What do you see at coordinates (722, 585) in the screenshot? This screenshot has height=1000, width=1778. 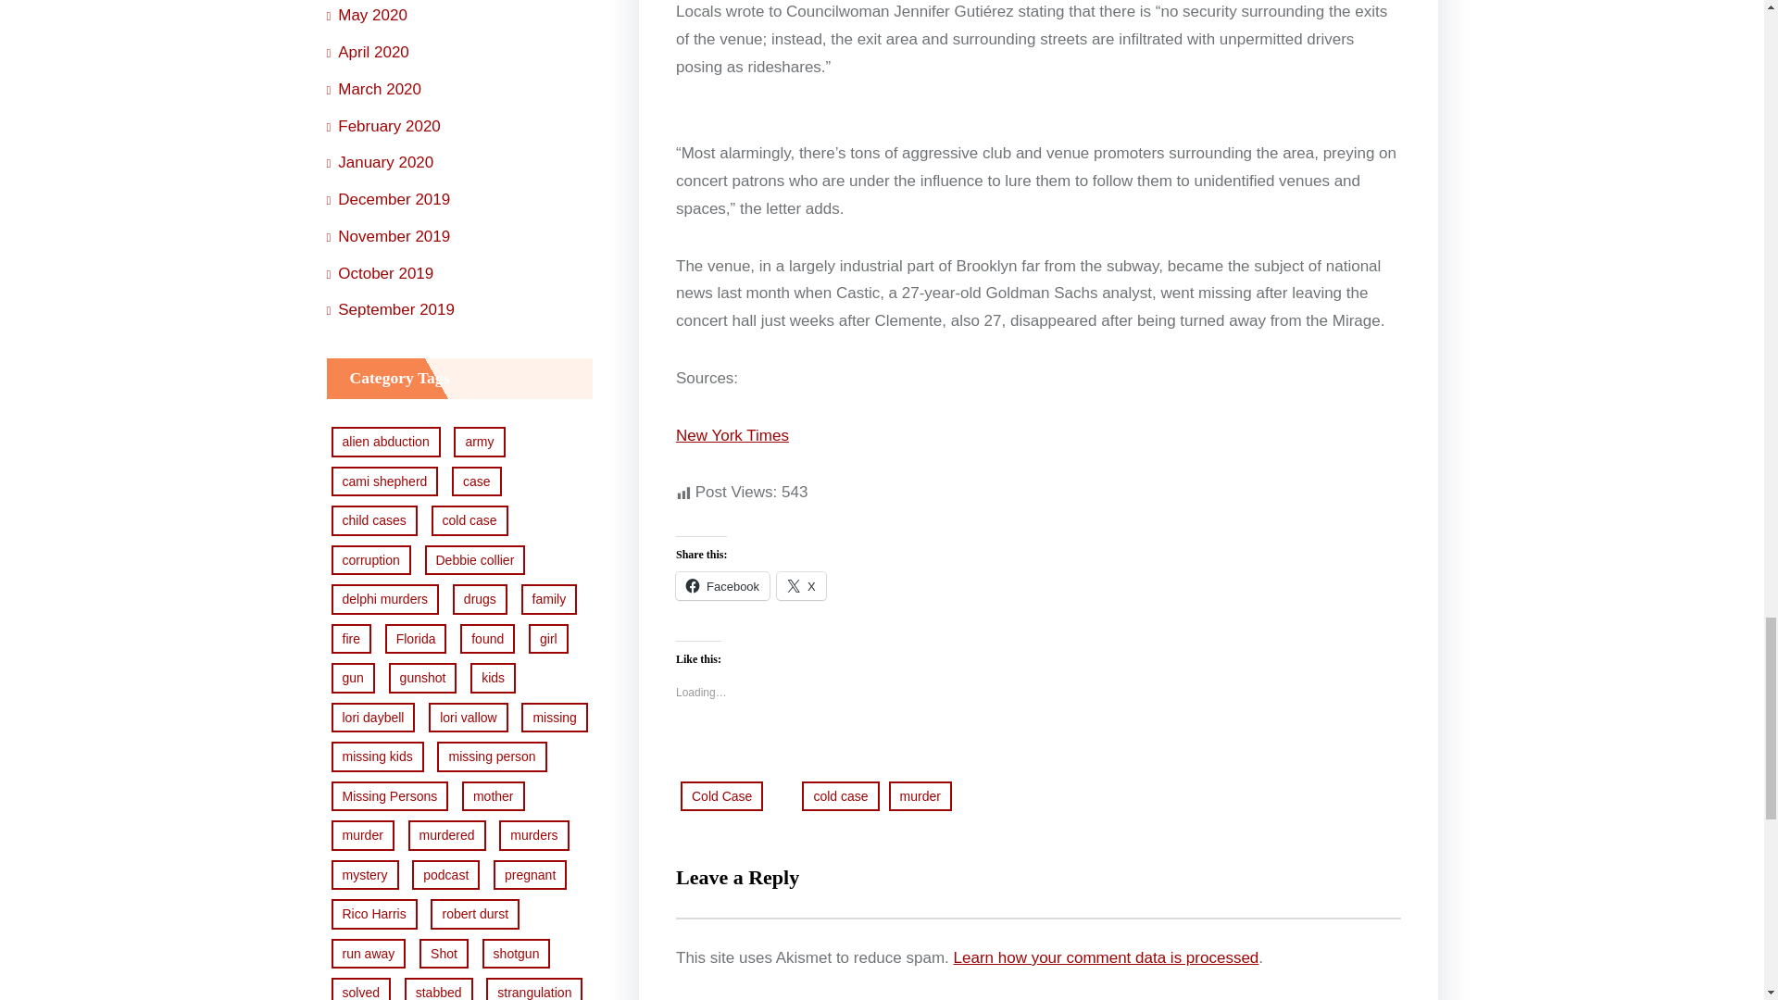 I see `Click to share on Facebook` at bounding box center [722, 585].